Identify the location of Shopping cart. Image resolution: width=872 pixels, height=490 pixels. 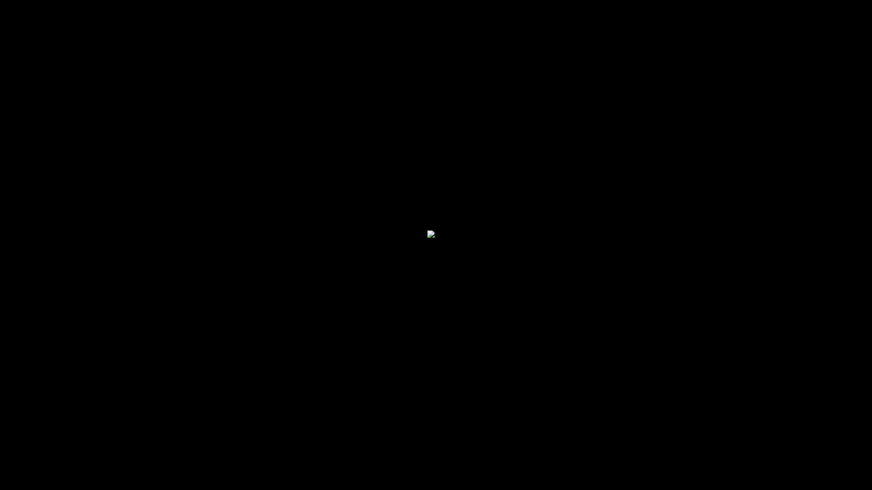
(729, 30).